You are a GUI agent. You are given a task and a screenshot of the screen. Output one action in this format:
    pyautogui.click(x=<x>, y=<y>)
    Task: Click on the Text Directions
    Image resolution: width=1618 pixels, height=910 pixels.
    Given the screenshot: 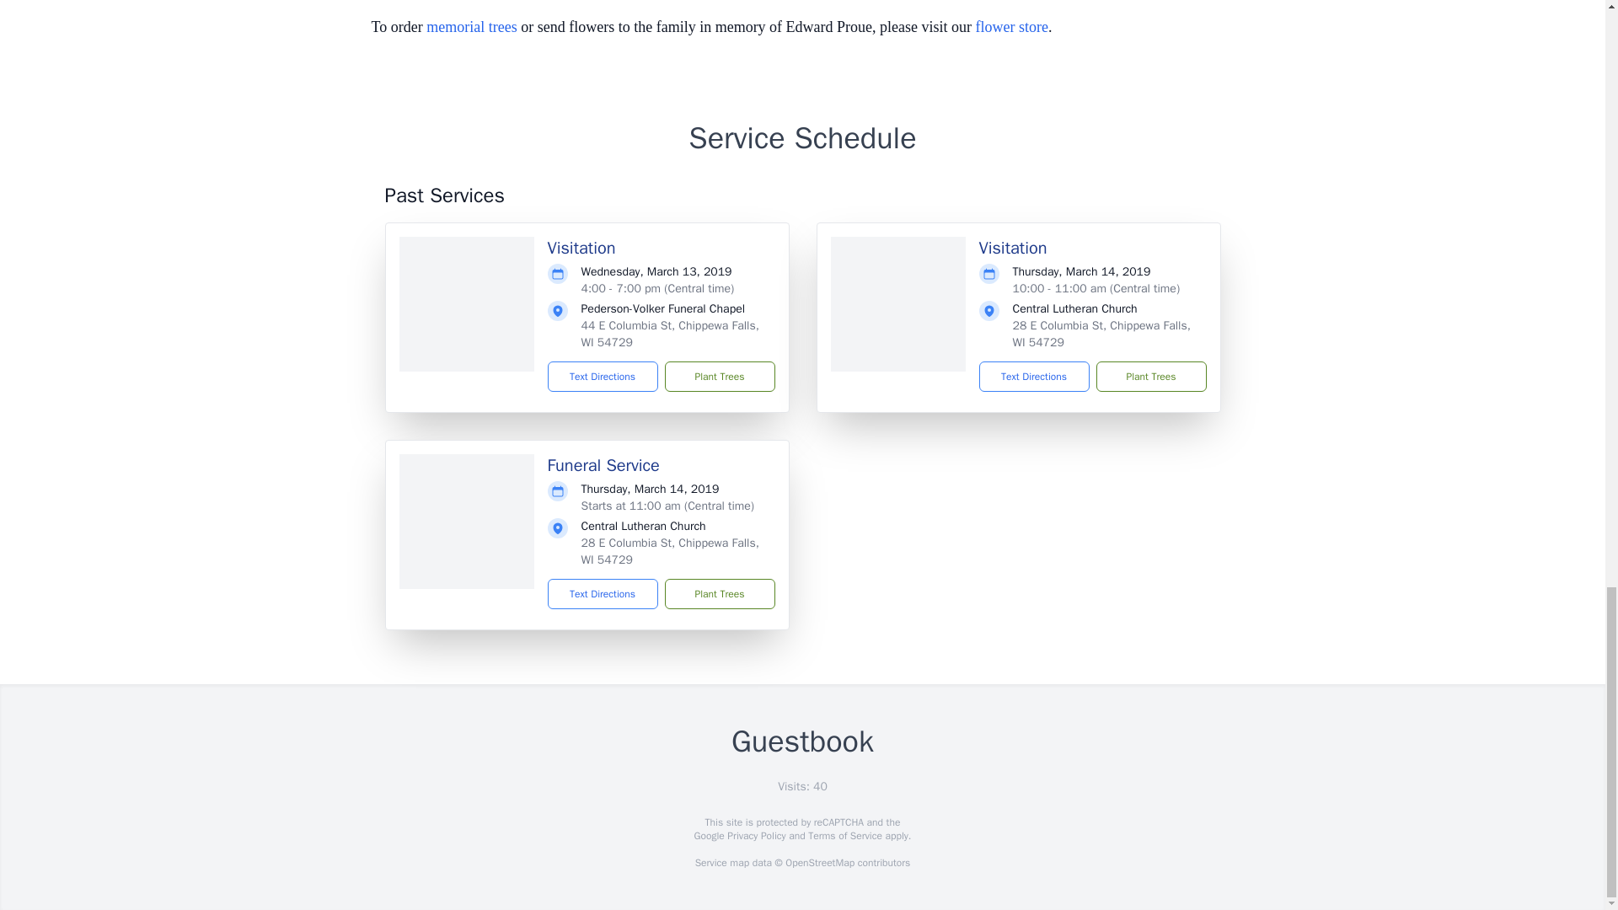 What is the action you would take?
    pyautogui.click(x=603, y=593)
    